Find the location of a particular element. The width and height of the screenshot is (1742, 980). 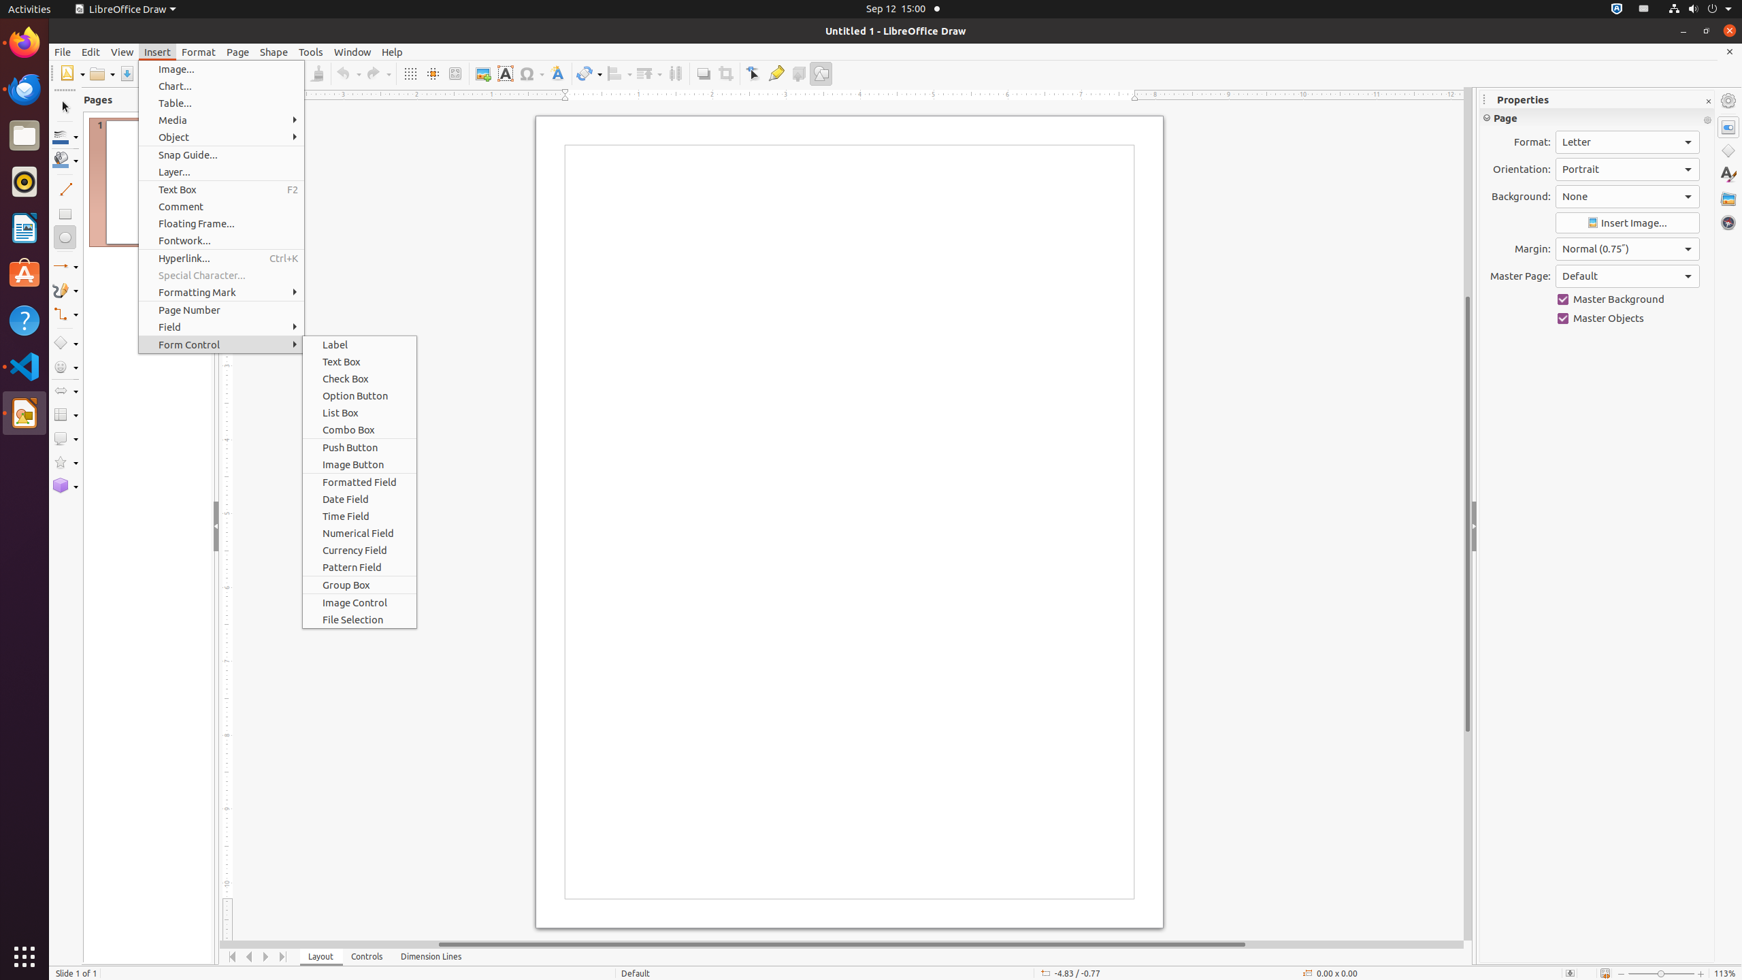

Align is located at coordinates (619, 73).